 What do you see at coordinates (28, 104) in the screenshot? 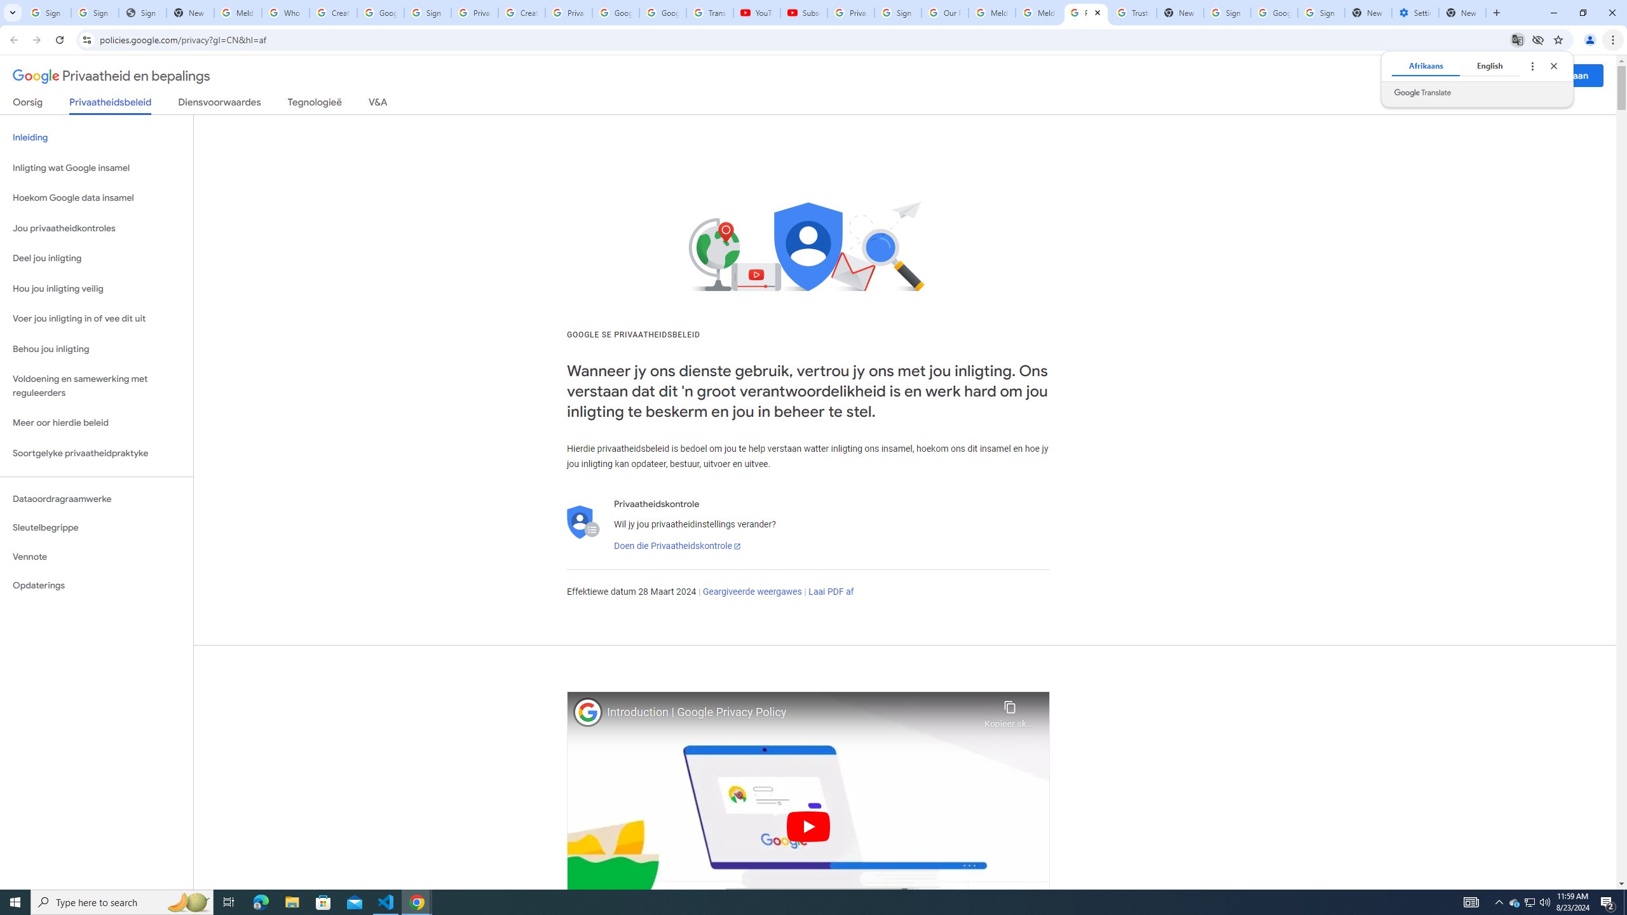
I see `Oorsig` at bounding box center [28, 104].